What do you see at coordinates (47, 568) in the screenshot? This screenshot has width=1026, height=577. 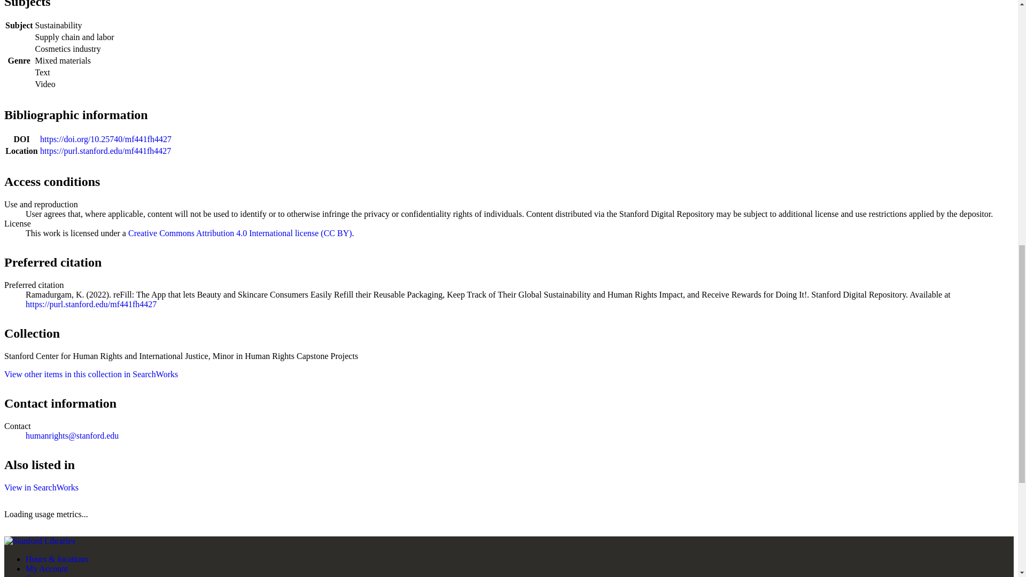 I see `My Account` at bounding box center [47, 568].